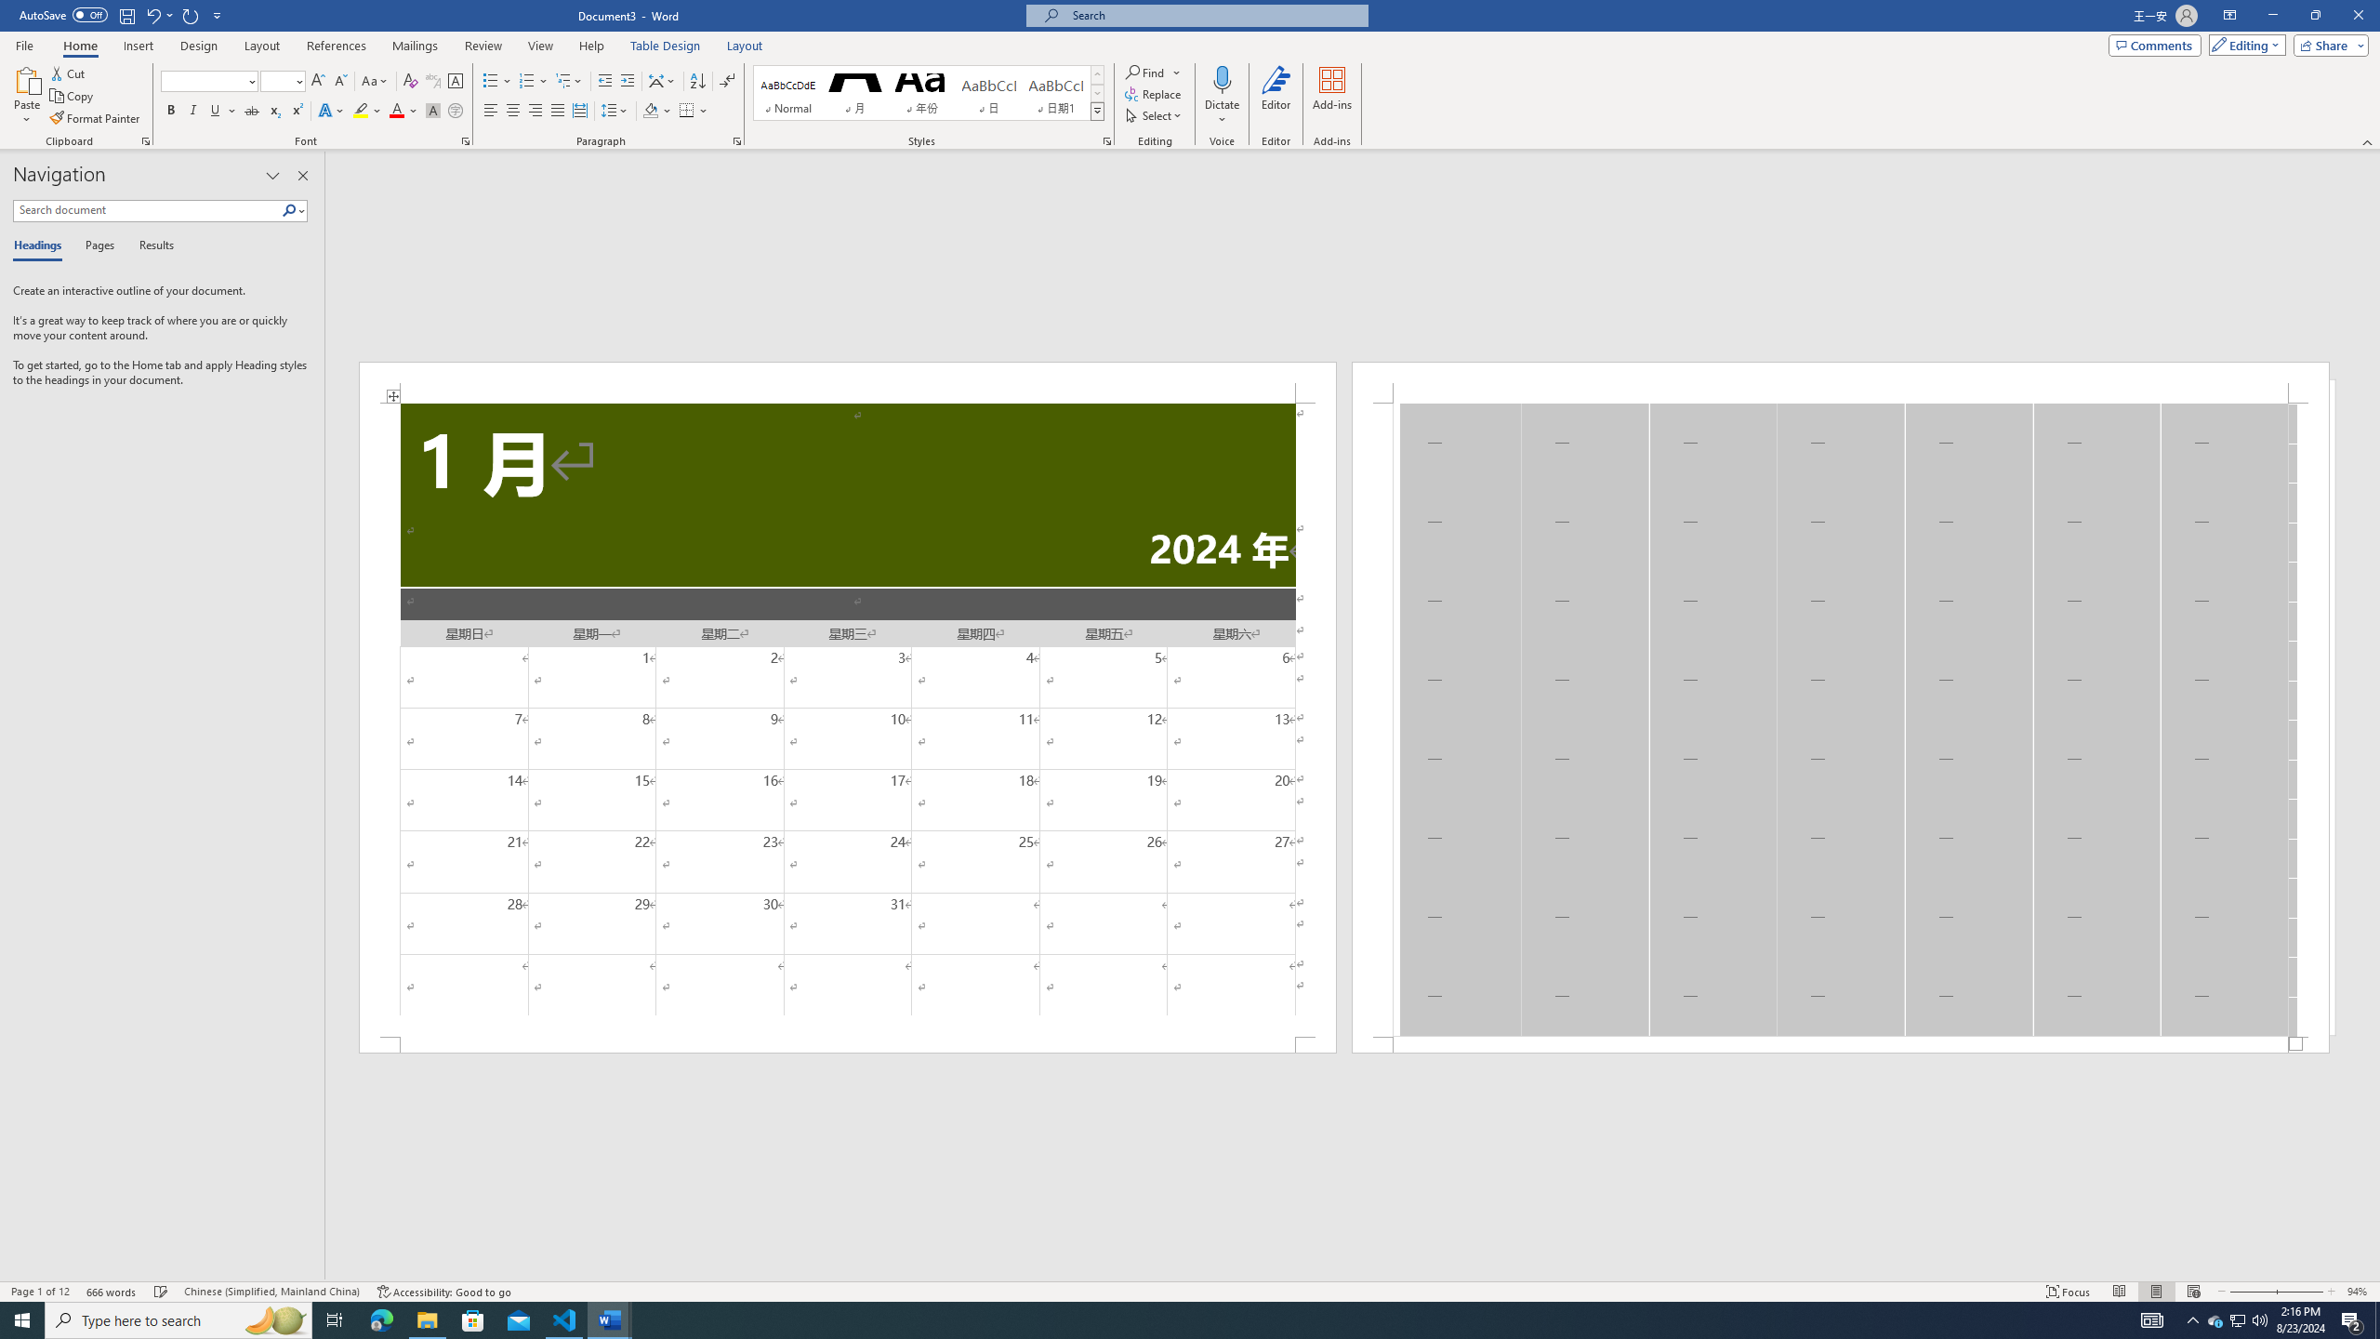  What do you see at coordinates (271, 1292) in the screenshot?
I see `Language Chinese (Simplified, Mainland China)` at bounding box center [271, 1292].